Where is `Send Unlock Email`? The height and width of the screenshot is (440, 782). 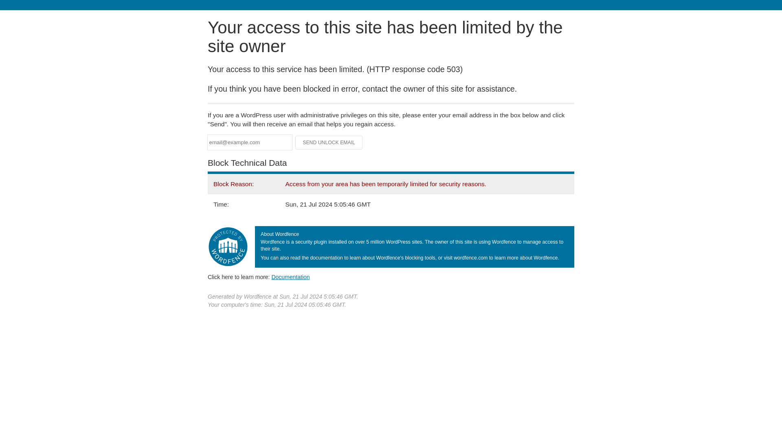 Send Unlock Email is located at coordinates (329, 143).